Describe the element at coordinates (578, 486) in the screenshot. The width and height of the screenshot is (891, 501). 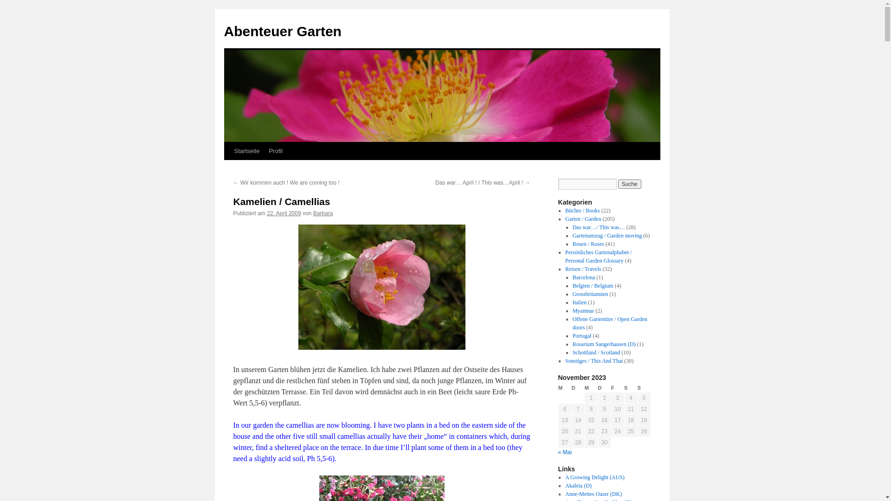
I see `Akaleia (D)` at that location.